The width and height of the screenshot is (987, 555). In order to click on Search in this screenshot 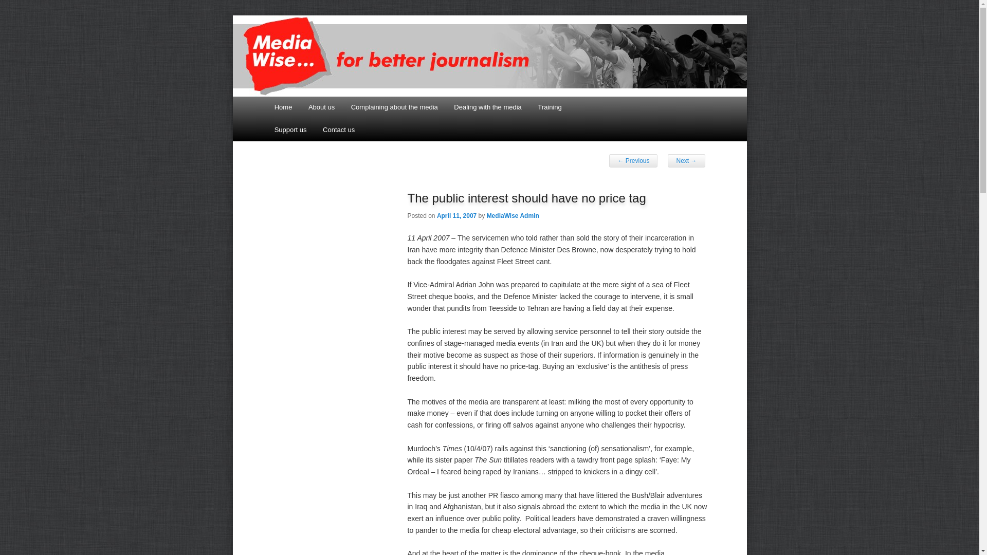, I will do `click(14, 7)`.